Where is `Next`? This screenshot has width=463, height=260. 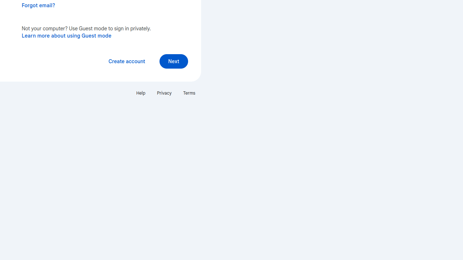
Next is located at coordinates (174, 61).